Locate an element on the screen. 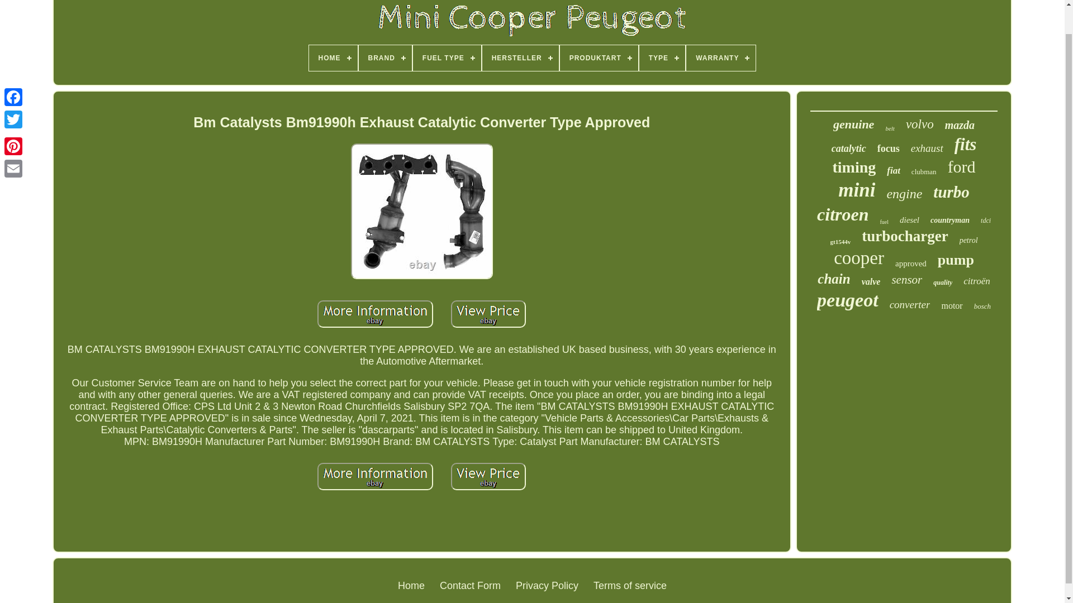  HERSTELLER is located at coordinates (520, 58).